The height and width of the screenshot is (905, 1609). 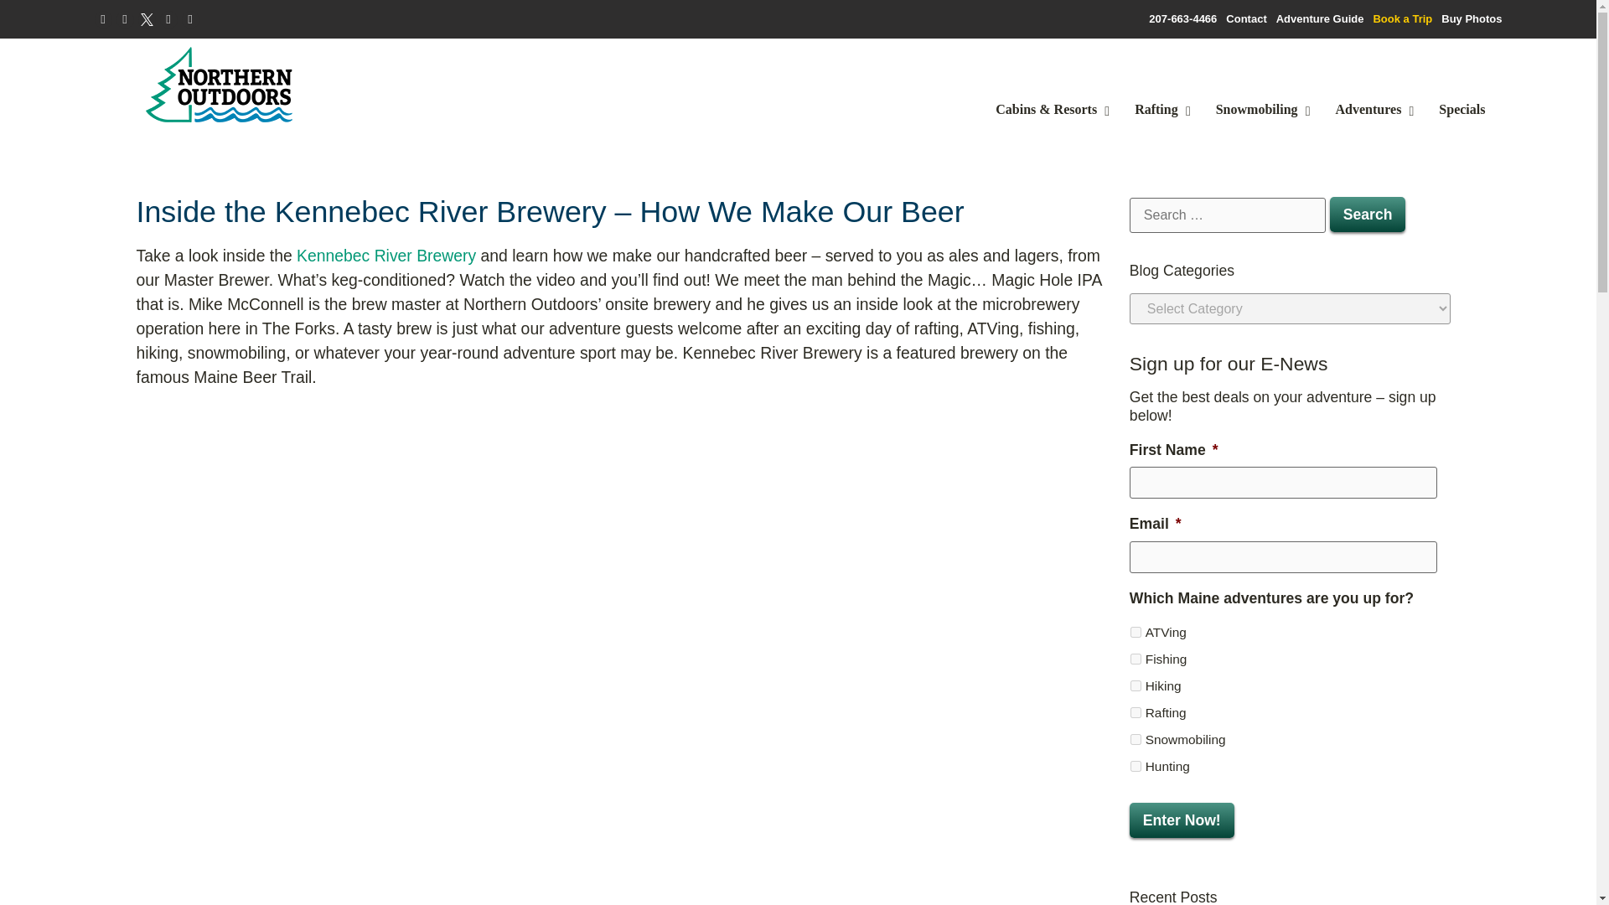 What do you see at coordinates (1136, 766) in the screenshot?
I see `Hunting` at bounding box center [1136, 766].